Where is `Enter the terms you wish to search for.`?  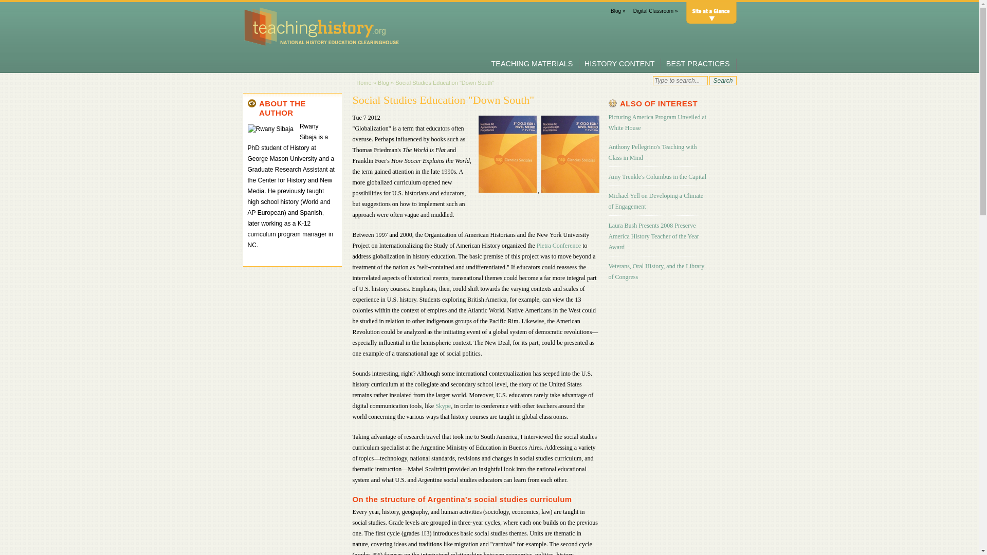
Enter the terms you wish to search for. is located at coordinates (680, 80).